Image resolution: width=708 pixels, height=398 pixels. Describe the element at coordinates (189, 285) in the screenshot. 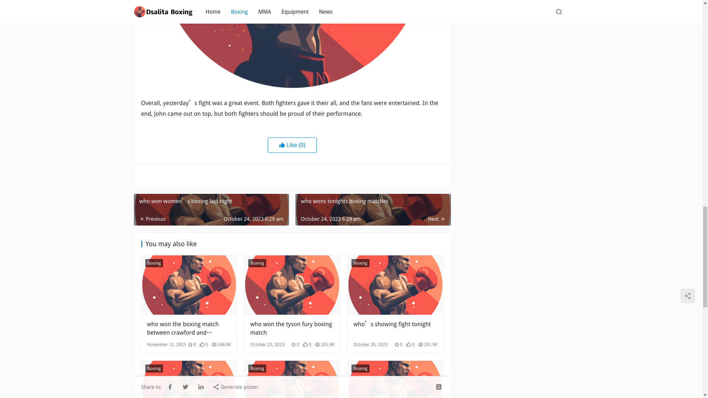

I see `who won the boxing match between crawford and benavidez` at that location.